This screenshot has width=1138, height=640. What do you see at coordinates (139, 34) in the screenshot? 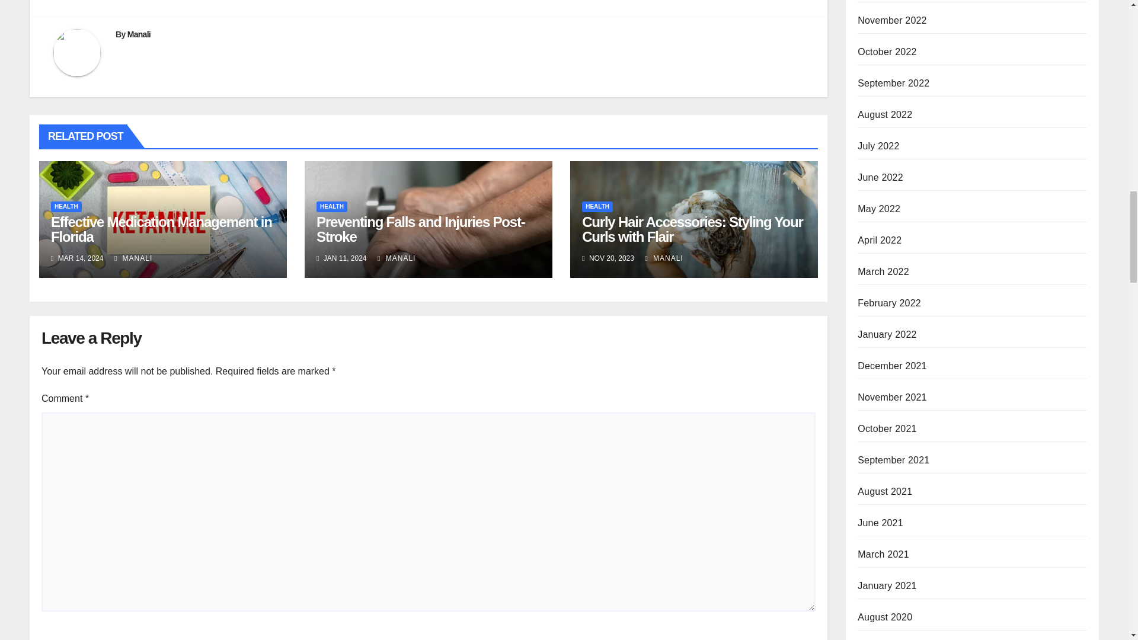
I see `Manali` at bounding box center [139, 34].